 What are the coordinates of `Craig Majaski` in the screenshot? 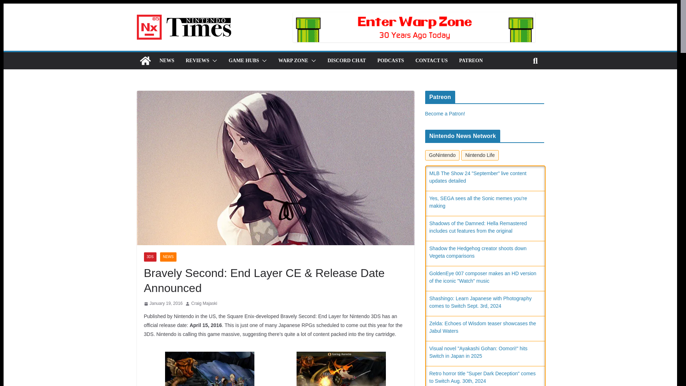 It's located at (204, 304).